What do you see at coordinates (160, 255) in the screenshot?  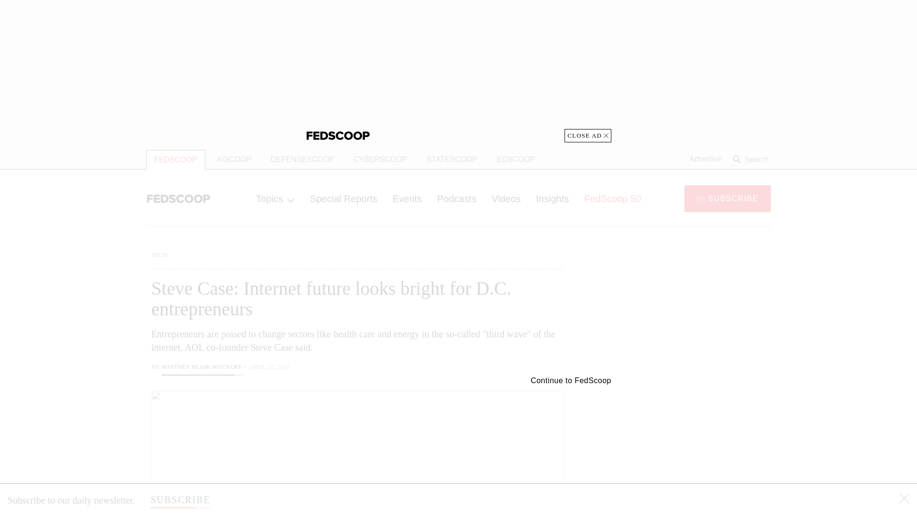 I see `TECH` at bounding box center [160, 255].